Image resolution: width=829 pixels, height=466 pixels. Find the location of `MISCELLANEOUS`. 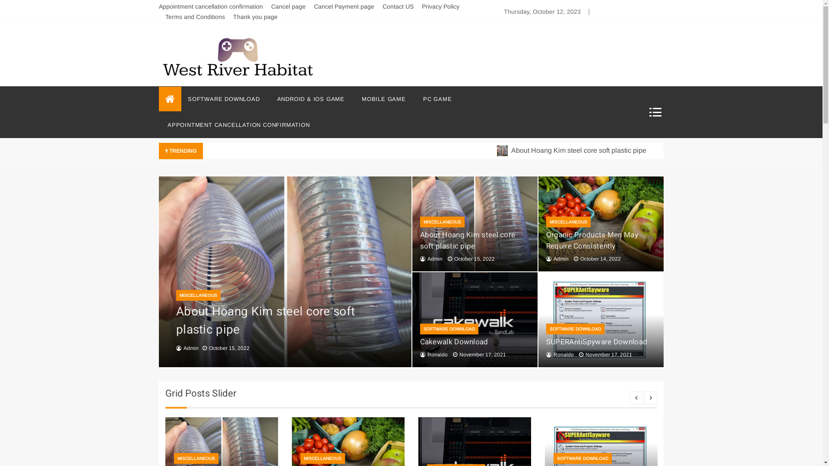

MISCELLANEOUS is located at coordinates (196, 458).